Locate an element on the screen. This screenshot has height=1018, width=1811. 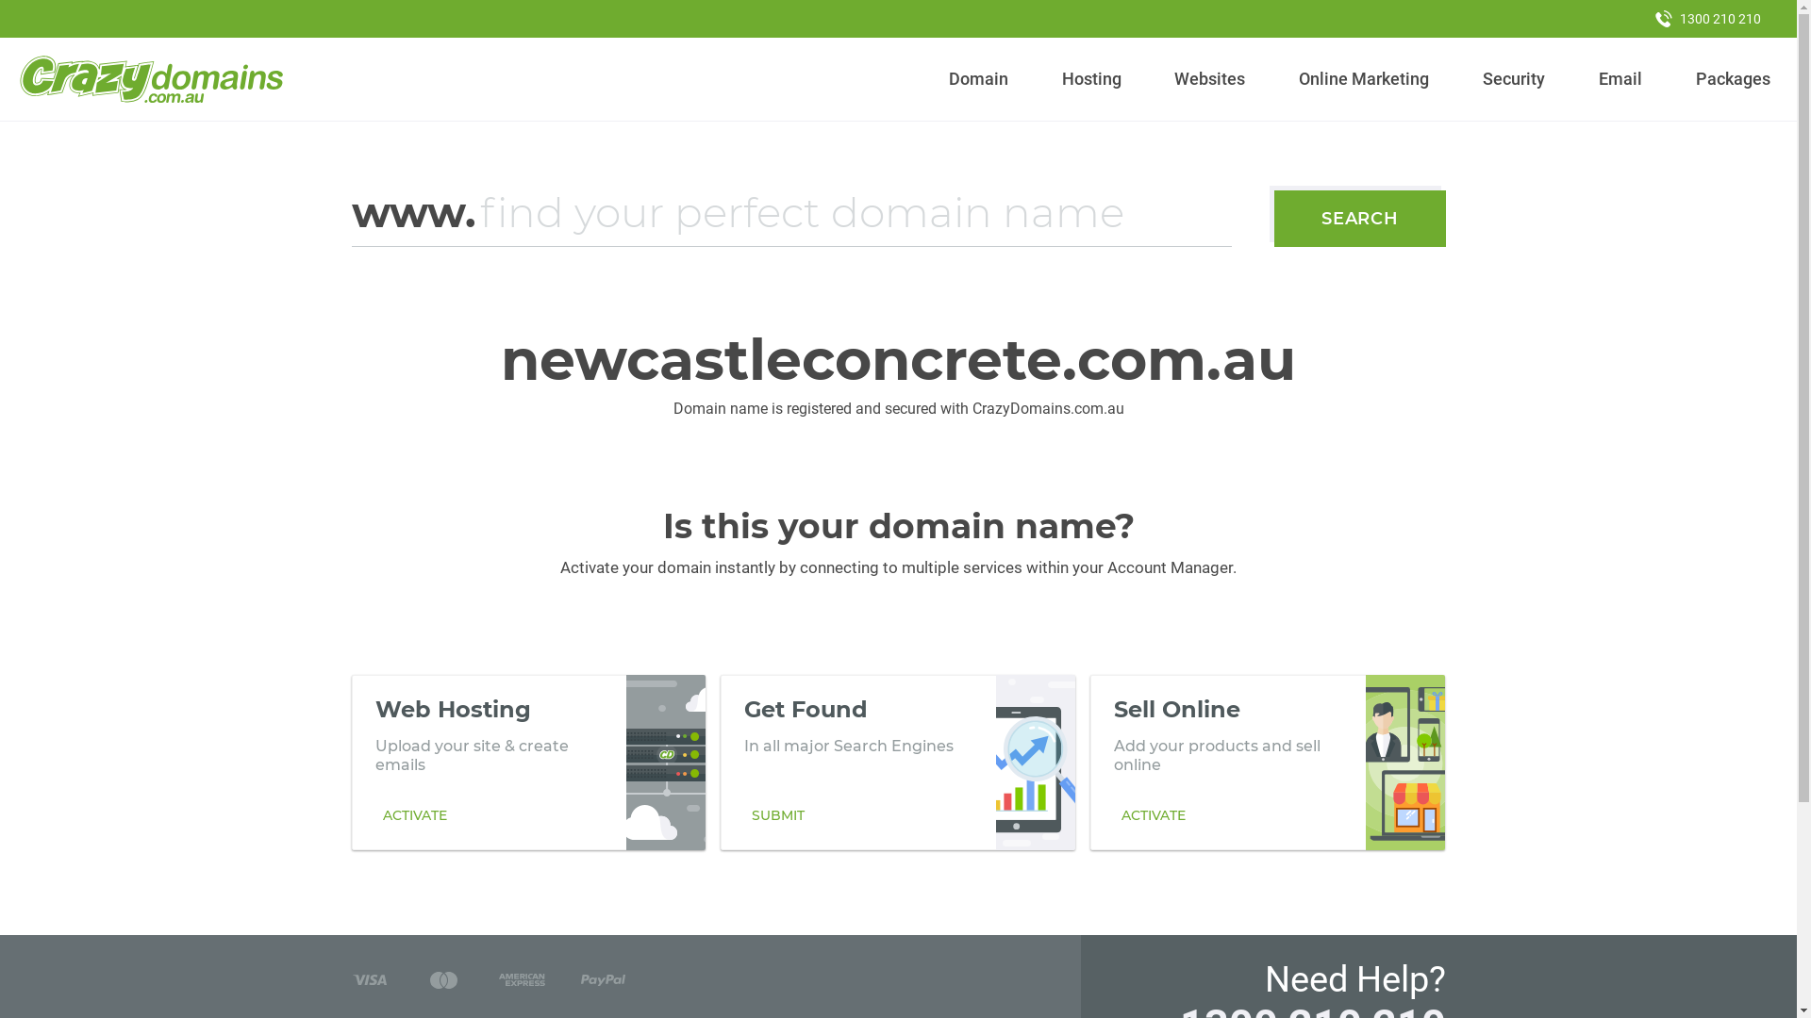
Hosting is located at coordinates (1091, 79).